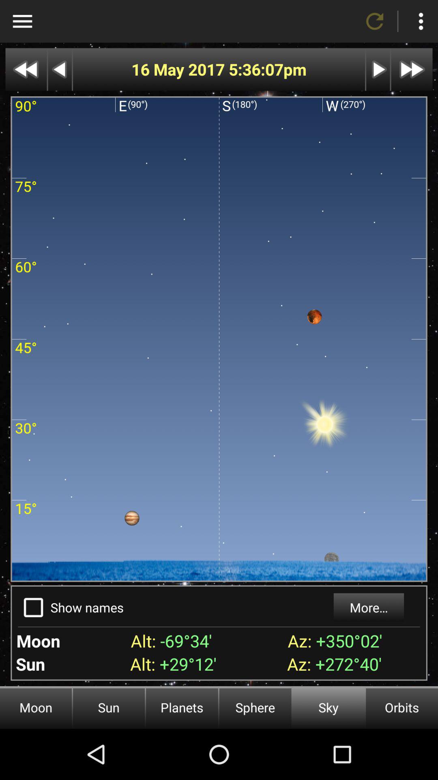 The image size is (438, 780). I want to click on more options, so click(421, 21).